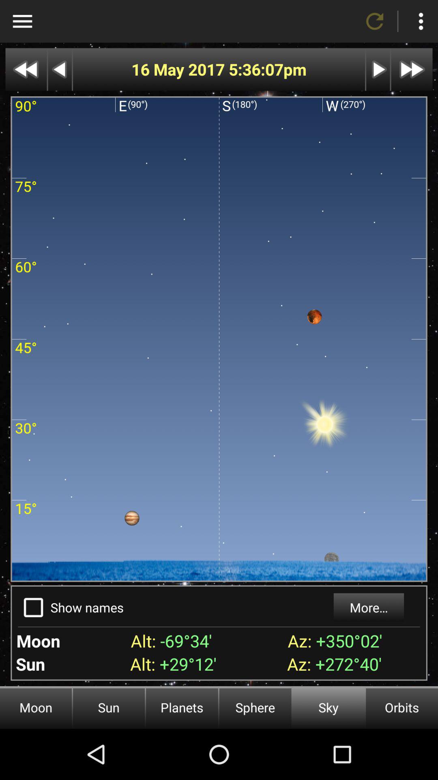 The image size is (438, 780). I want to click on more options, so click(421, 21).